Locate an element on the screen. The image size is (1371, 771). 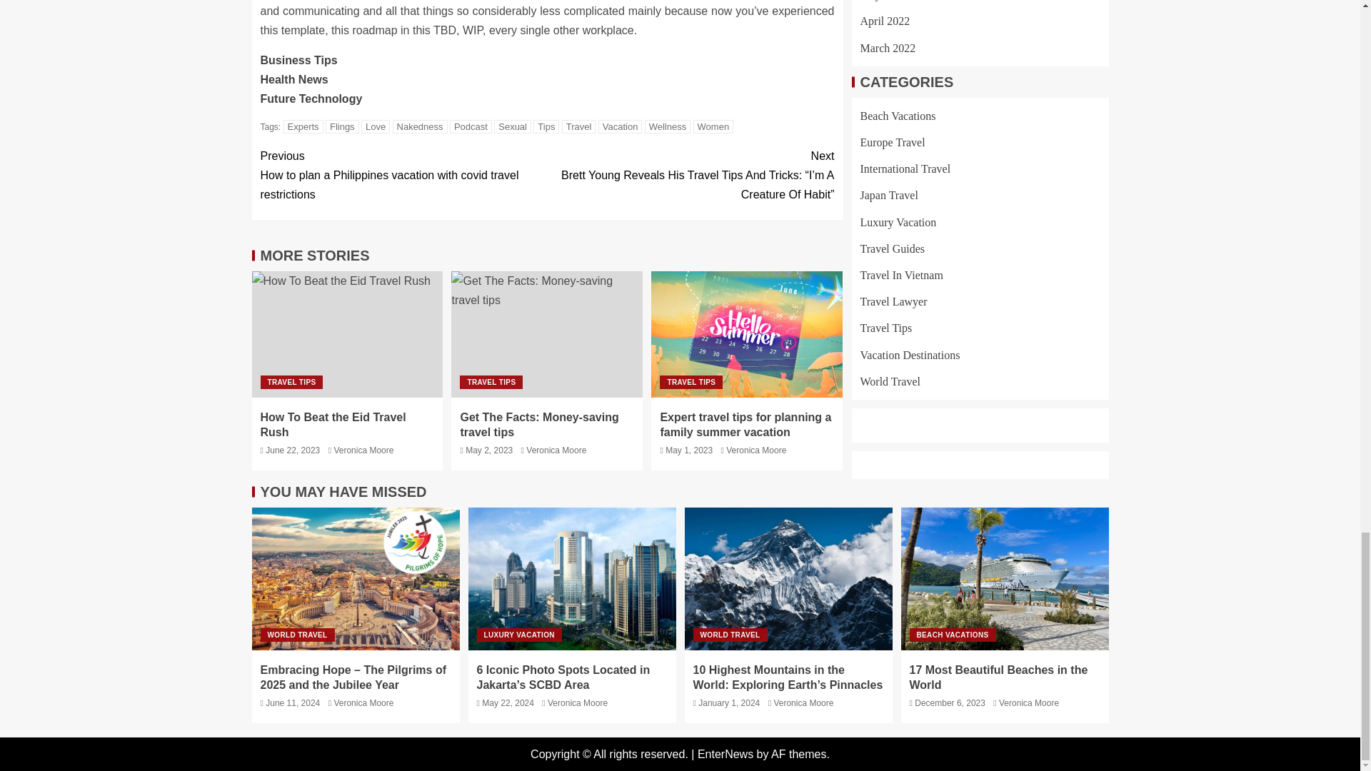
Embracing Hope The Pilgrims of 2025 and the Jubilee Year is located at coordinates (355, 578).